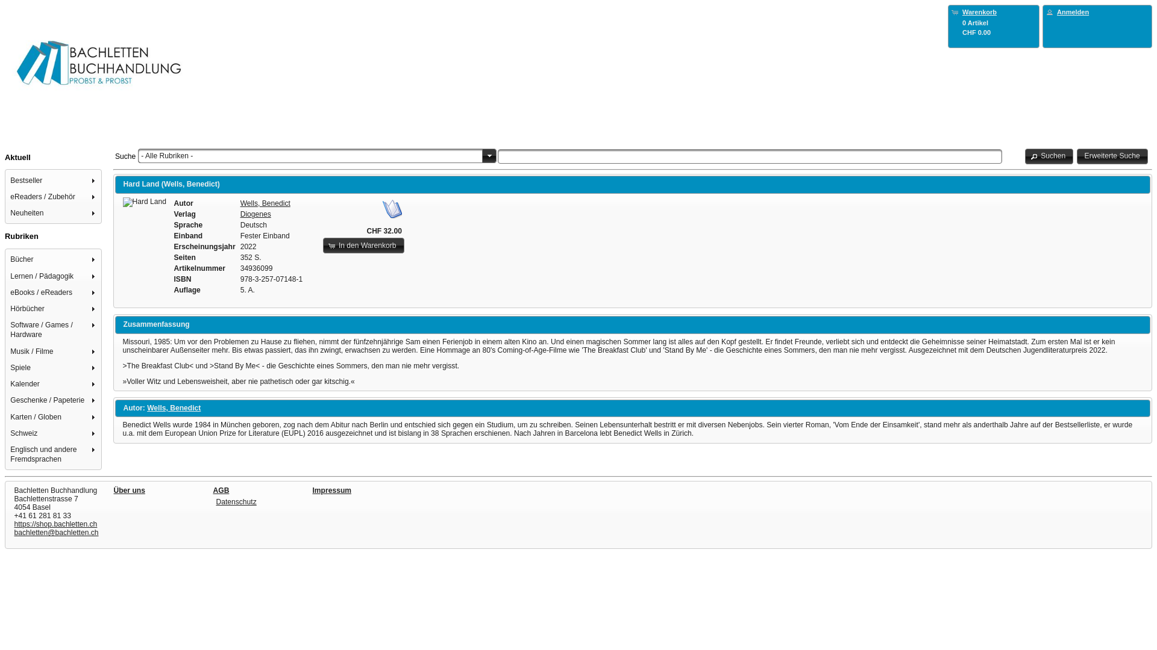 The image size is (1157, 650). Describe the element at coordinates (256, 214) in the screenshot. I see `Diogenes` at that location.